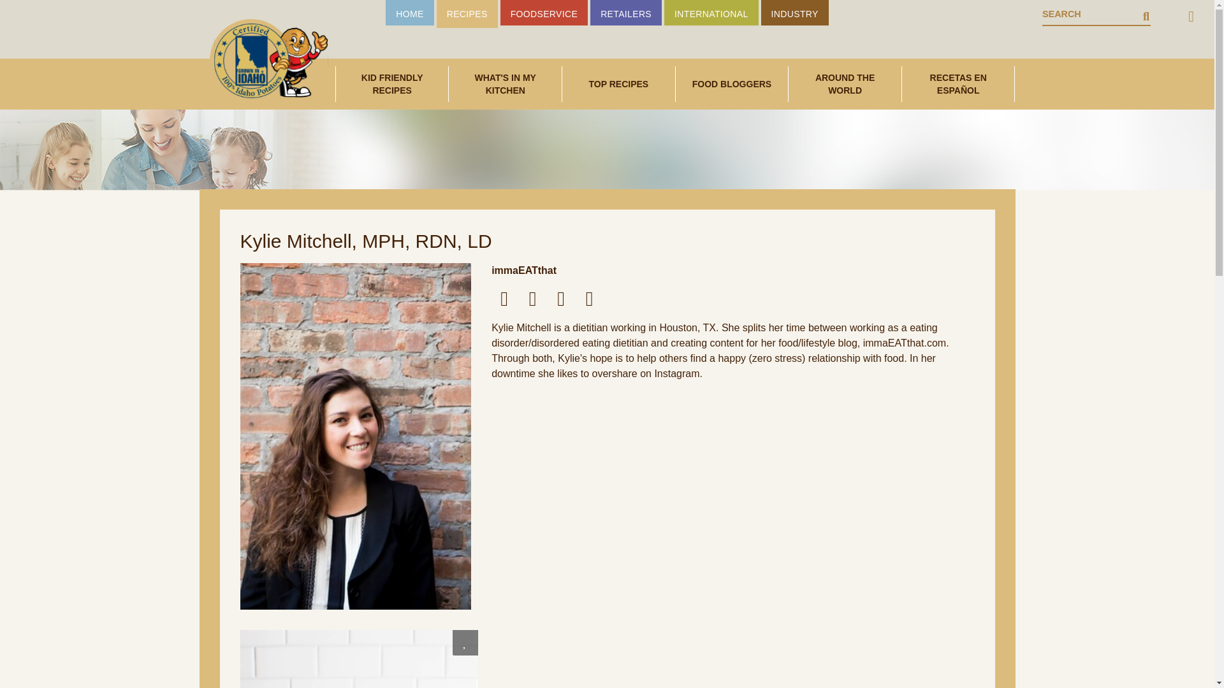  Describe the element at coordinates (467, 14) in the screenshot. I see `RECIPES` at that location.